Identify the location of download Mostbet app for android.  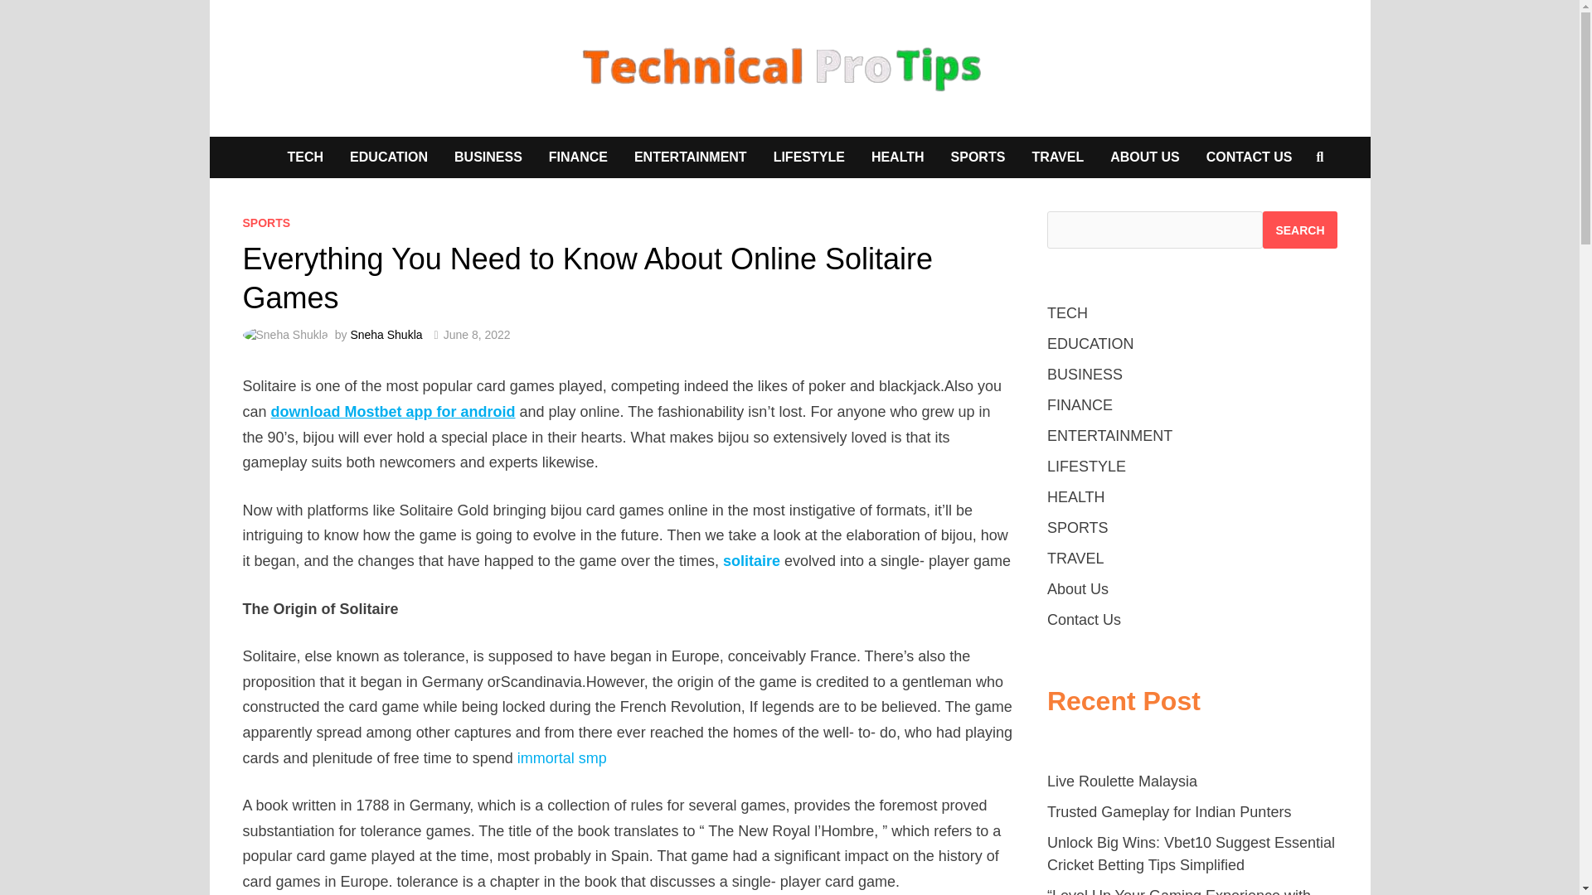
(393, 411).